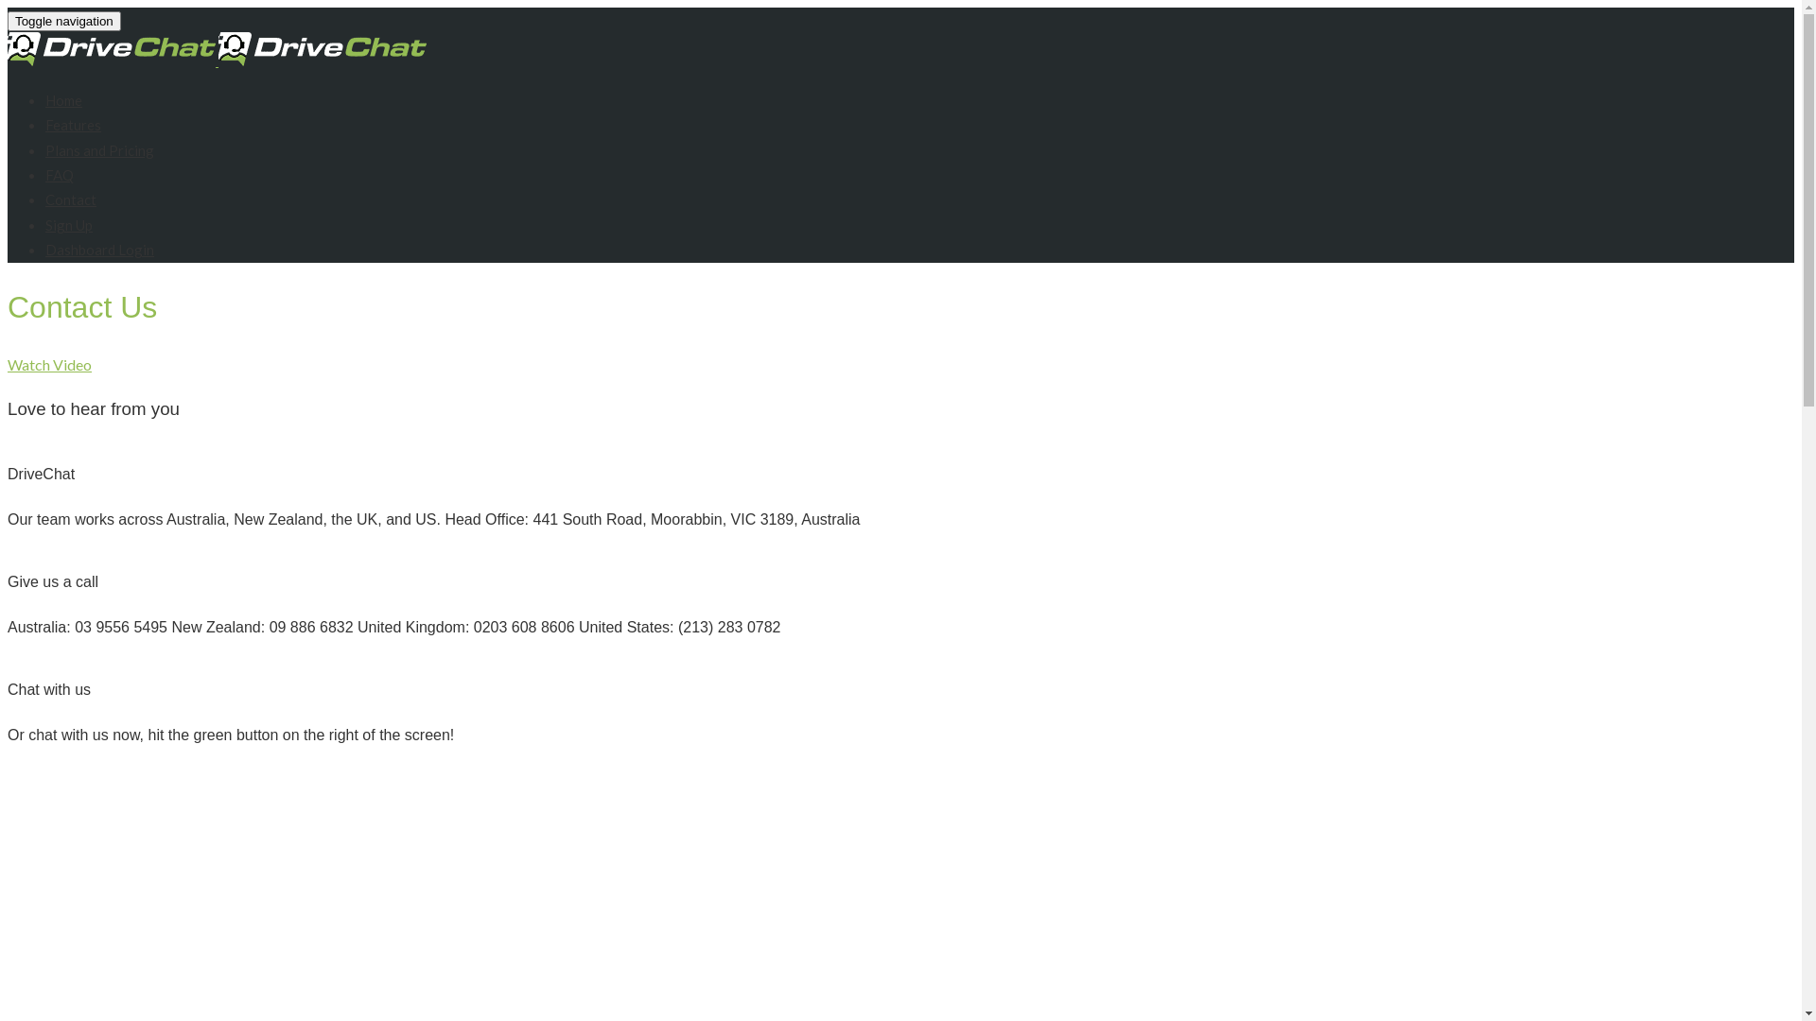 This screenshot has height=1021, width=1816. What do you see at coordinates (71, 199) in the screenshot?
I see `Contact` at bounding box center [71, 199].